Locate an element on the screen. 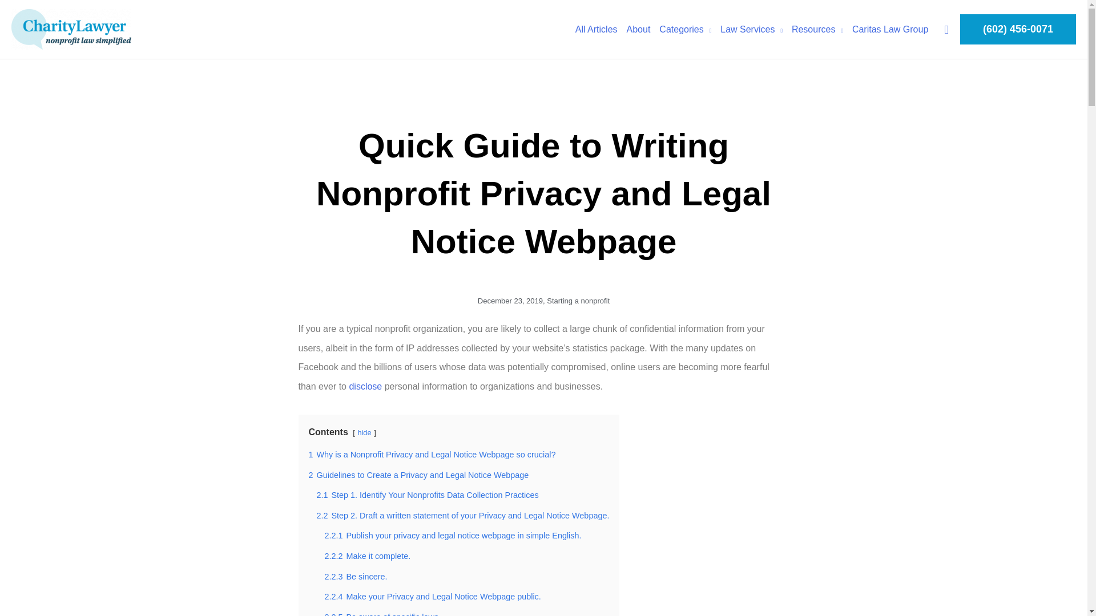 The image size is (1096, 616). All Articles is located at coordinates (597, 29).